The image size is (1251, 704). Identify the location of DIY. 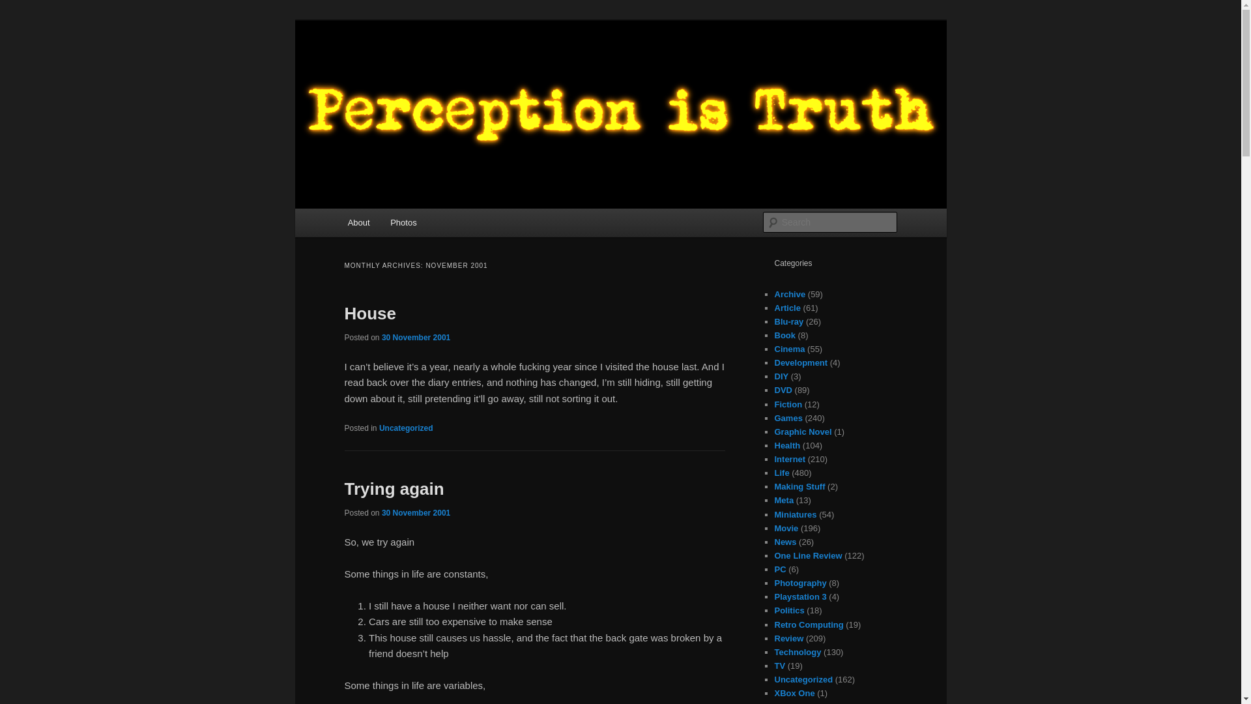
(781, 377).